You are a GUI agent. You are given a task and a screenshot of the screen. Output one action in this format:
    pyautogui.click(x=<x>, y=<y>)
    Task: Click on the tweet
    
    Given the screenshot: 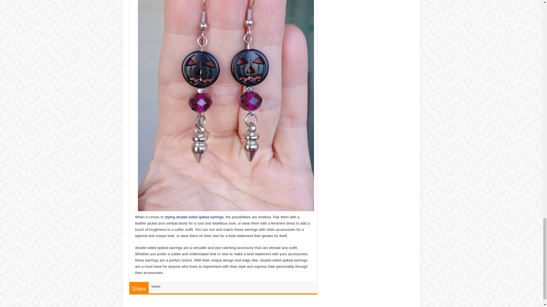 What is the action you would take?
    pyautogui.click(x=156, y=287)
    